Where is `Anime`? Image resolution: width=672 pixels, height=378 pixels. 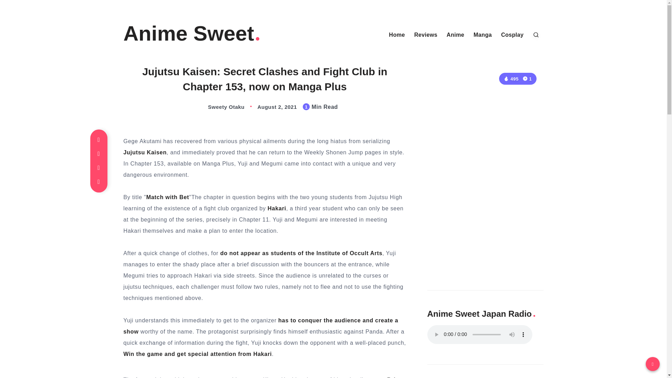 Anime is located at coordinates (455, 35).